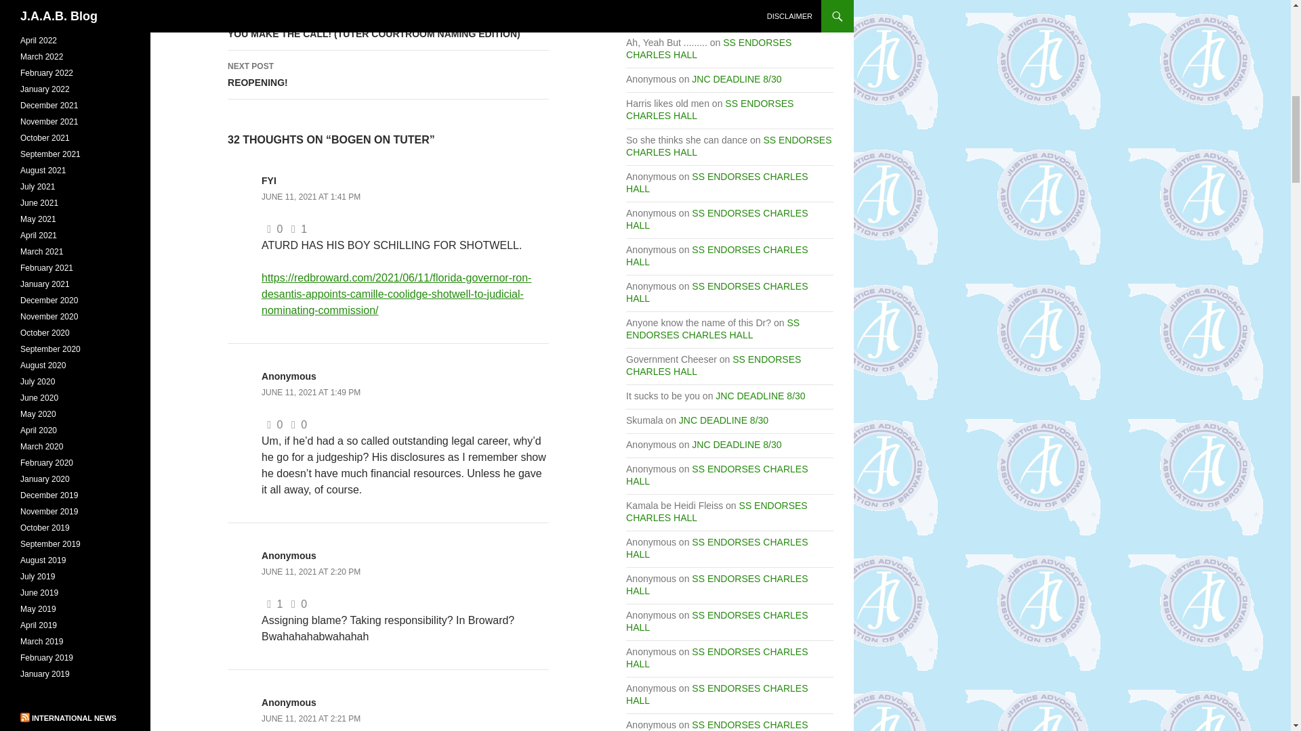 The image size is (1301, 731). Describe the element at coordinates (310, 719) in the screenshot. I see `JUNE 11, 2021 AT 2:21 PM` at that location.